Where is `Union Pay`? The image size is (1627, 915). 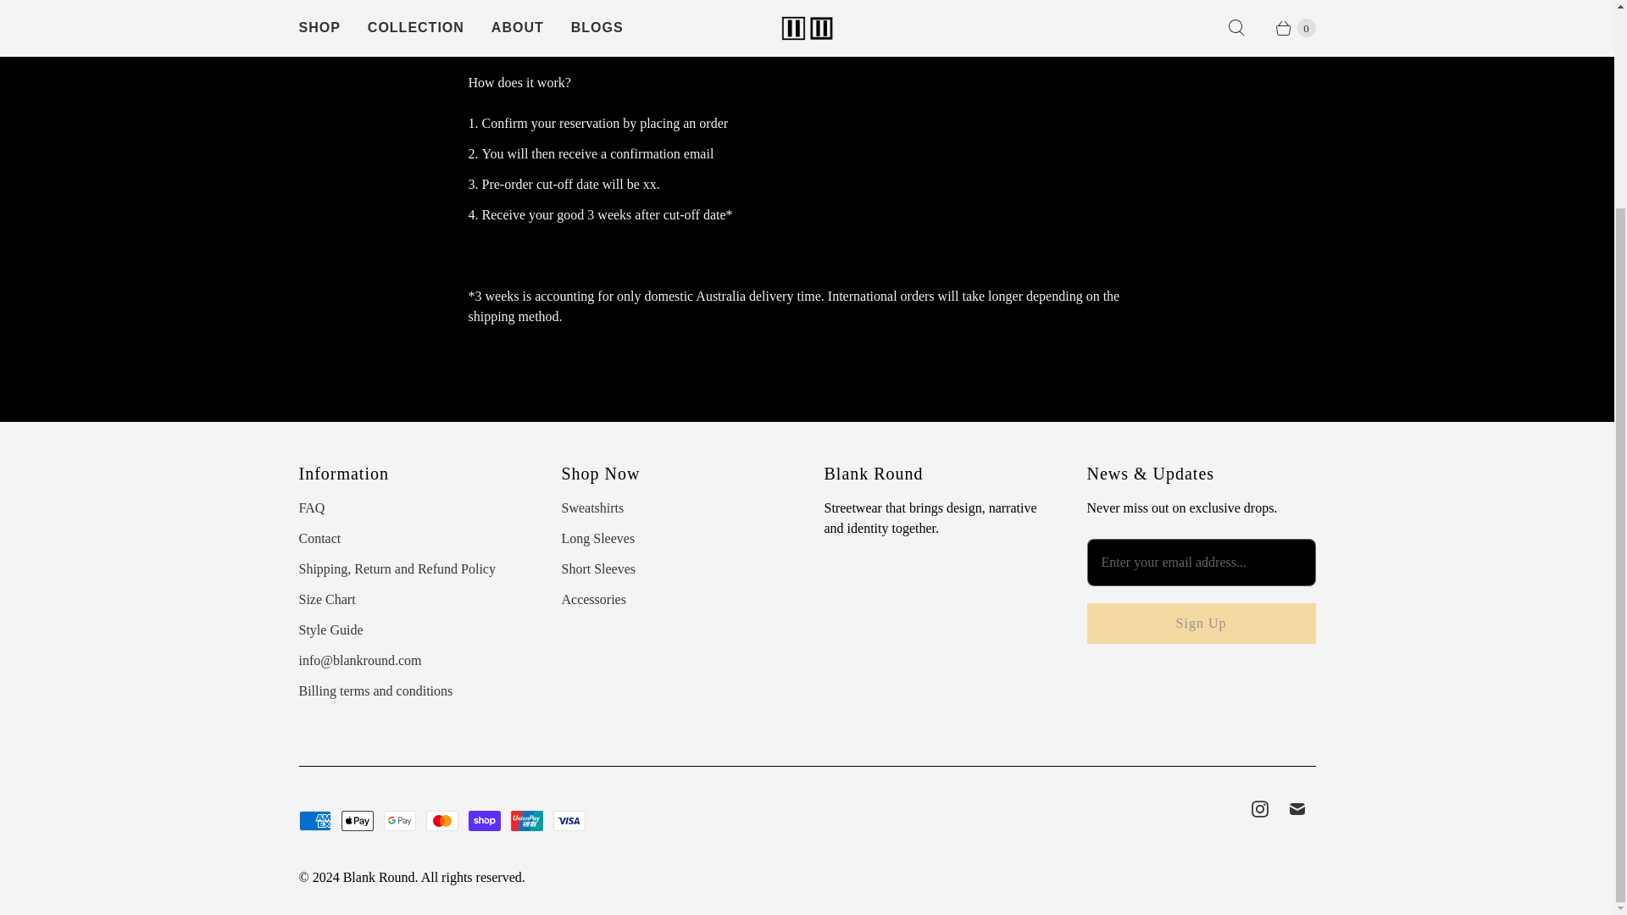
Union Pay is located at coordinates (525, 820).